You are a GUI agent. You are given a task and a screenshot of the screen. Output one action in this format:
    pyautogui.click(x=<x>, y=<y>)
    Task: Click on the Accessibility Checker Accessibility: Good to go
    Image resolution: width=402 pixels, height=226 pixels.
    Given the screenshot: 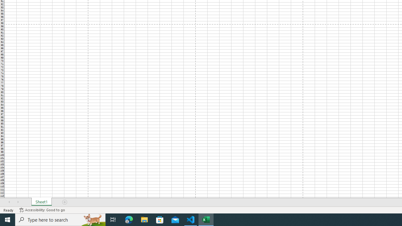 What is the action you would take?
    pyautogui.click(x=42, y=210)
    